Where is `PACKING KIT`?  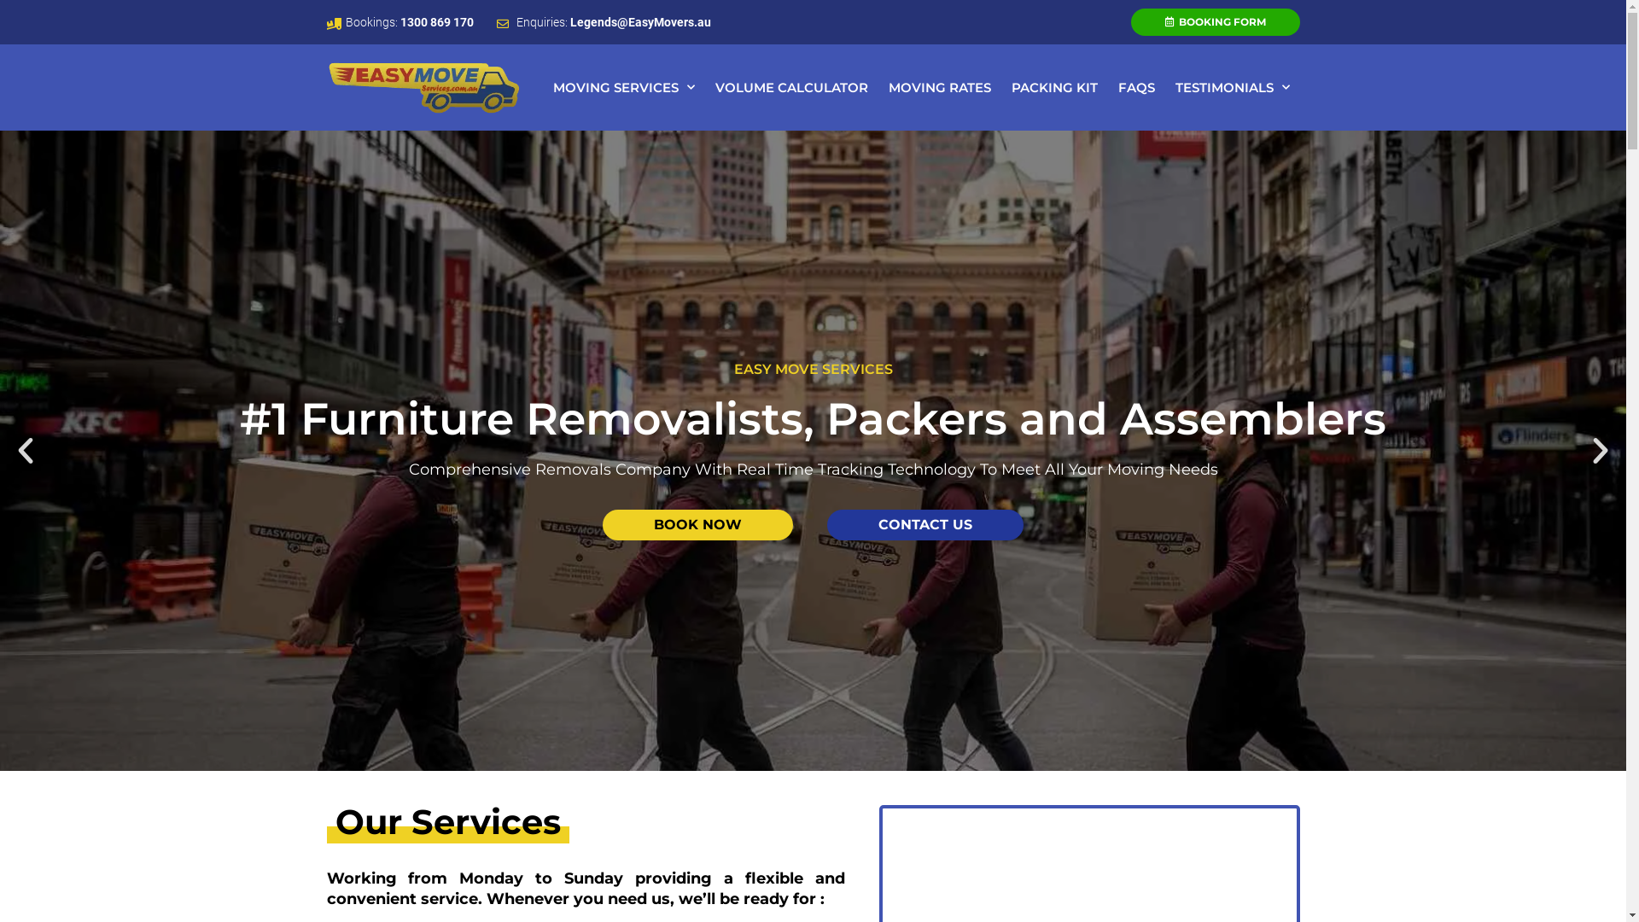
PACKING KIT is located at coordinates (1053, 88).